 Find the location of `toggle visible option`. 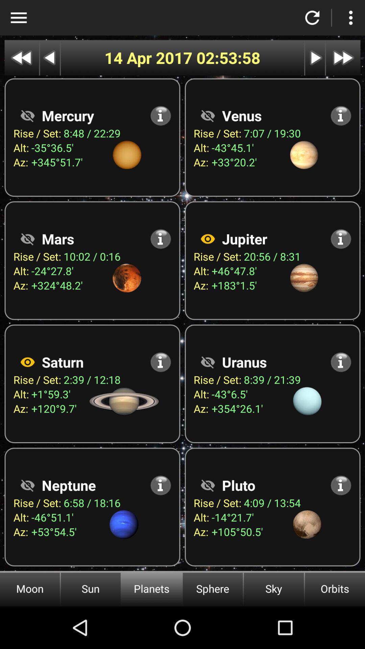

toggle visible option is located at coordinates (208, 485).